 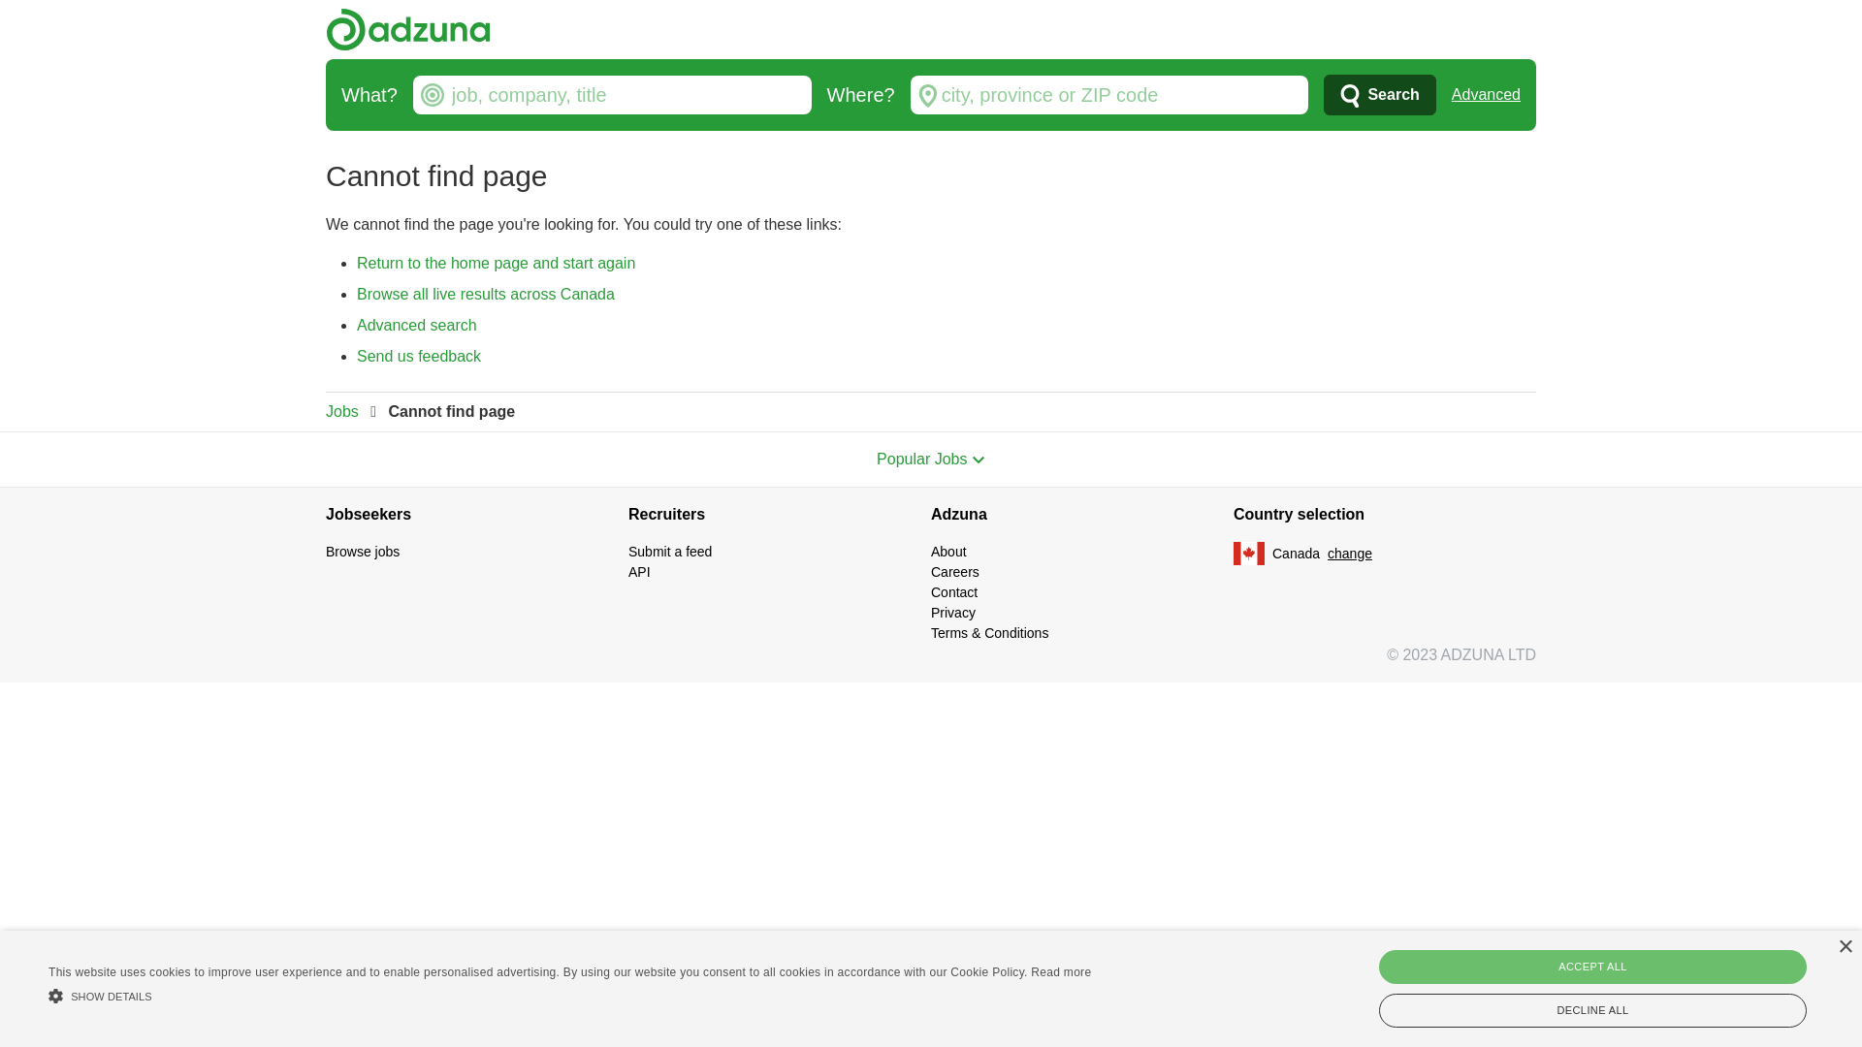 What do you see at coordinates (989, 633) in the screenshot?
I see `Terms & Conditions` at bounding box center [989, 633].